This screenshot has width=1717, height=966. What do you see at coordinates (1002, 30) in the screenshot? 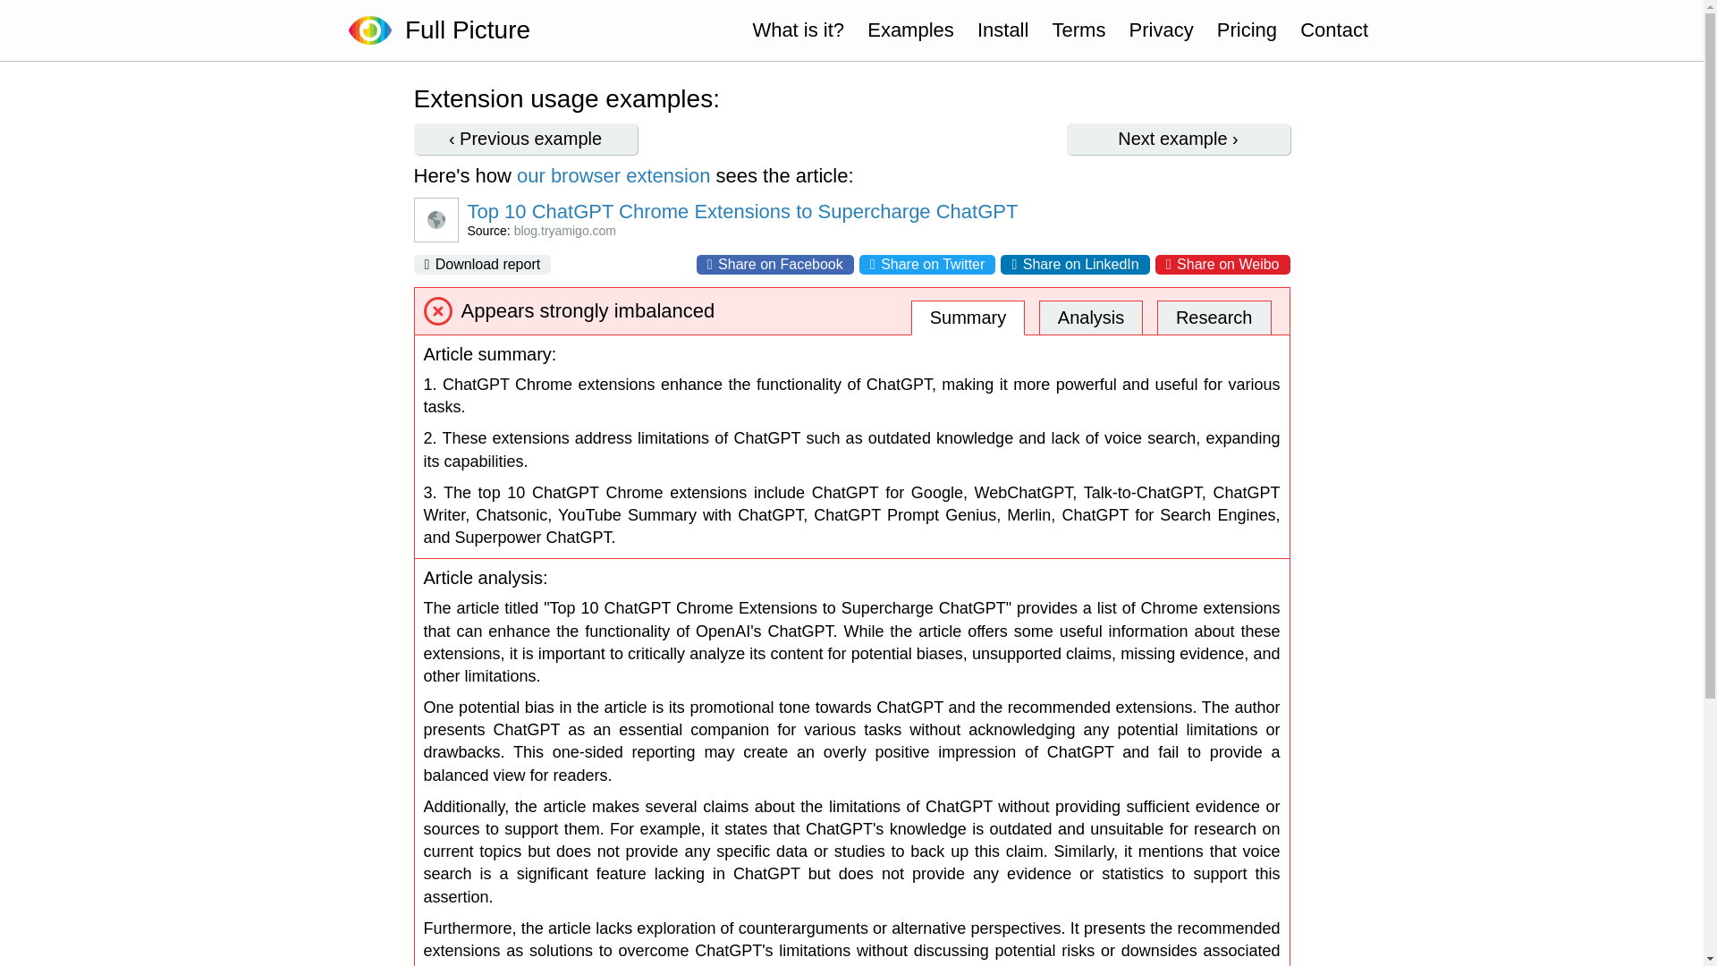
I see `Install` at bounding box center [1002, 30].